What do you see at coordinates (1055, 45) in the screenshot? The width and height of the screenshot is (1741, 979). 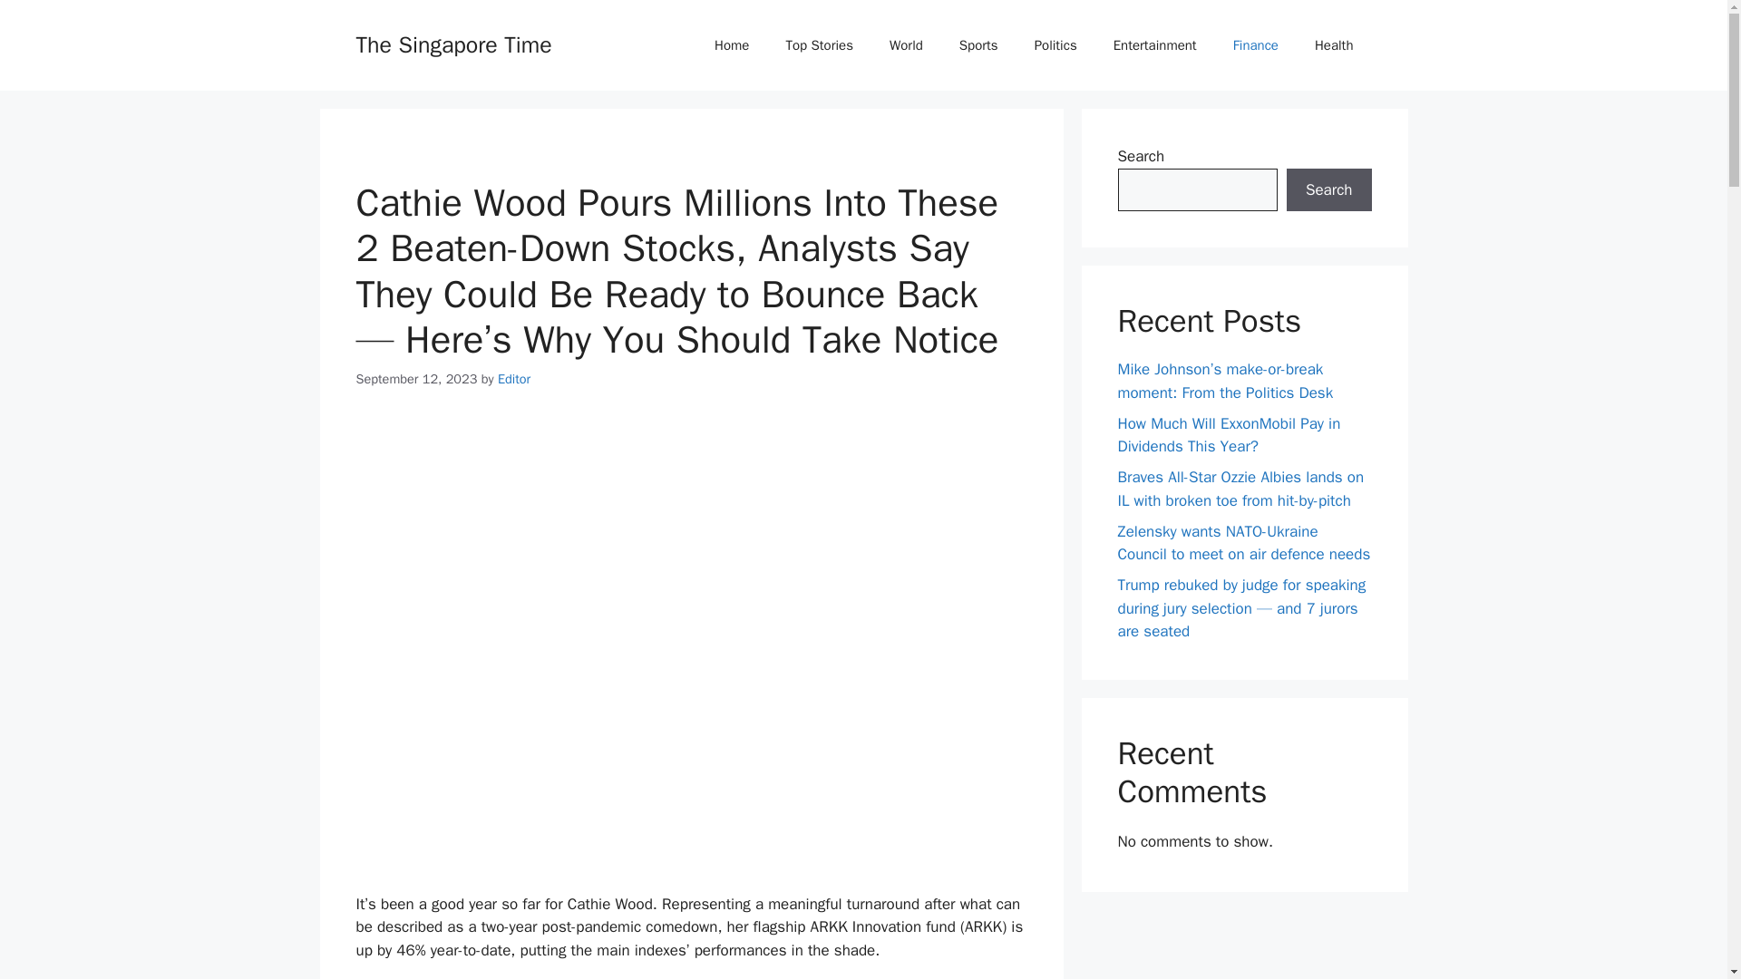 I see `Politics` at bounding box center [1055, 45].